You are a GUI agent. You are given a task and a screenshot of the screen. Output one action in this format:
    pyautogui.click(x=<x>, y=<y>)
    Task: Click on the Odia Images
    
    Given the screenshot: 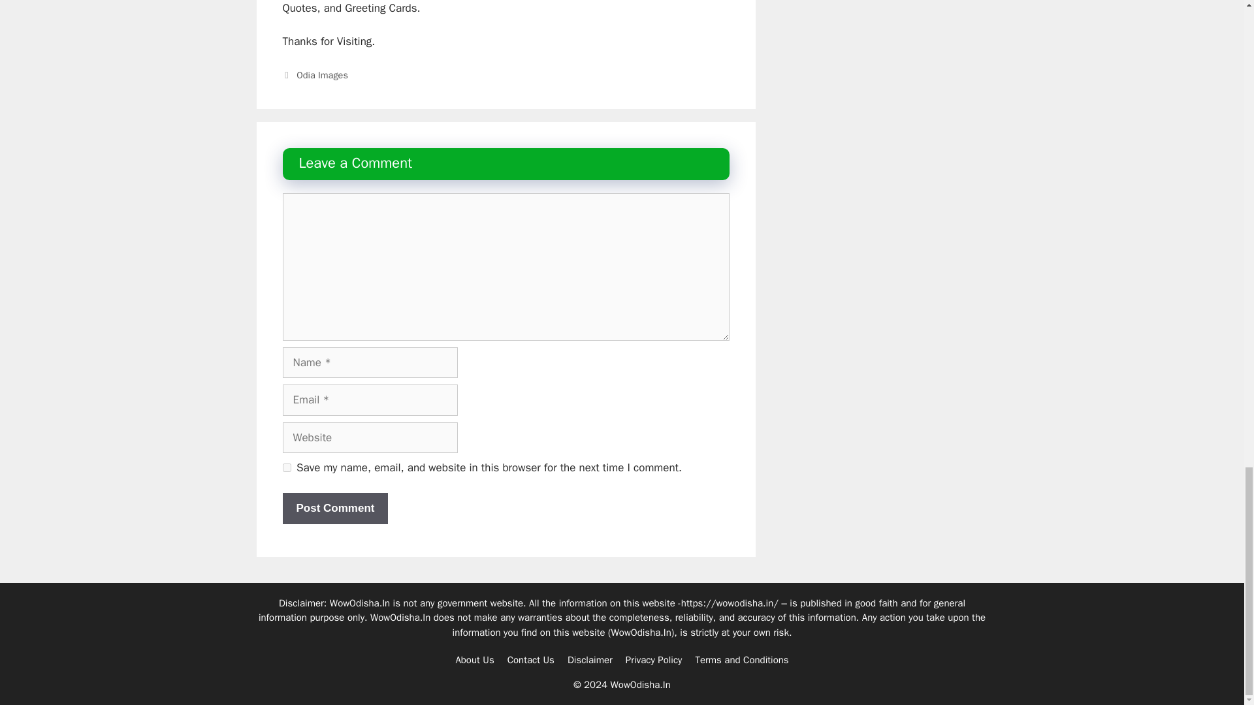 What is the action you would take?
    pyautogui.click(x=322, y=74)
    